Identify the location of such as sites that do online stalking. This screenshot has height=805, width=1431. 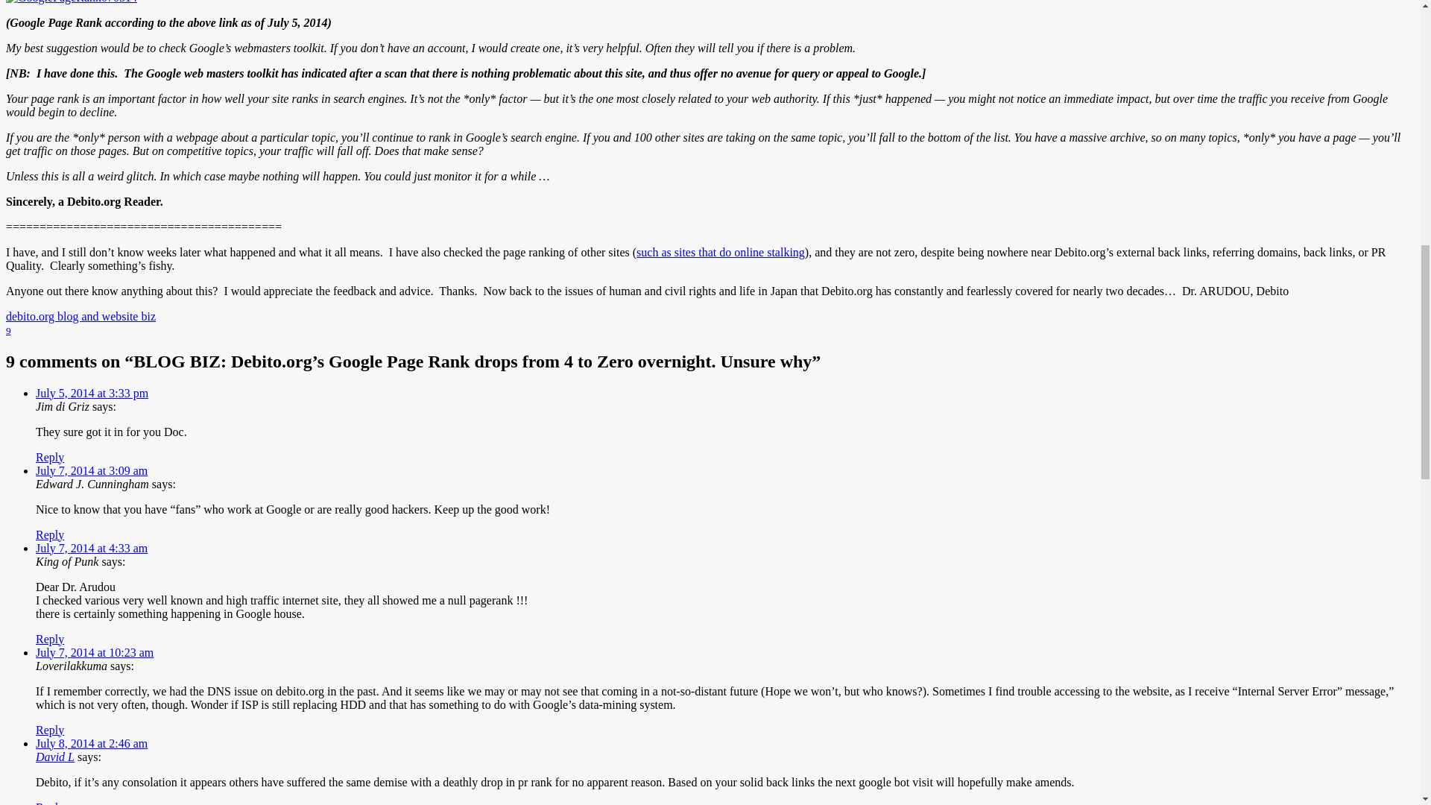
(720, 252).